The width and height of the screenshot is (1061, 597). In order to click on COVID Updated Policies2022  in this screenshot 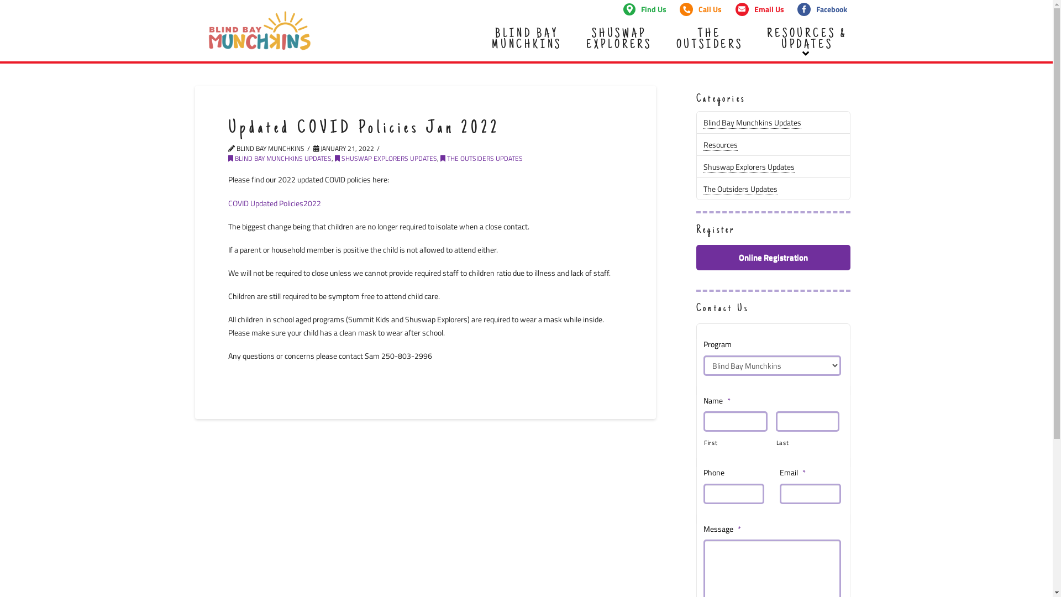, I will do `click(275, 203)`.